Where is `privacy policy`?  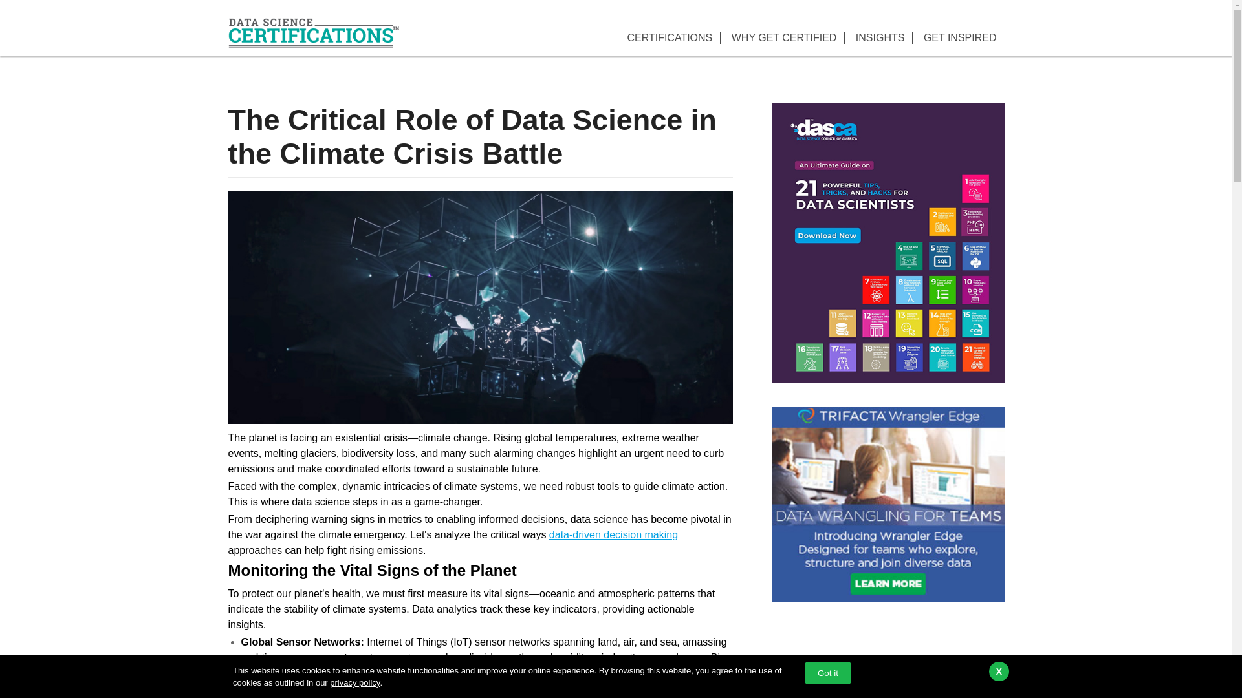 privacy policy is located at coordinates (354, 682).